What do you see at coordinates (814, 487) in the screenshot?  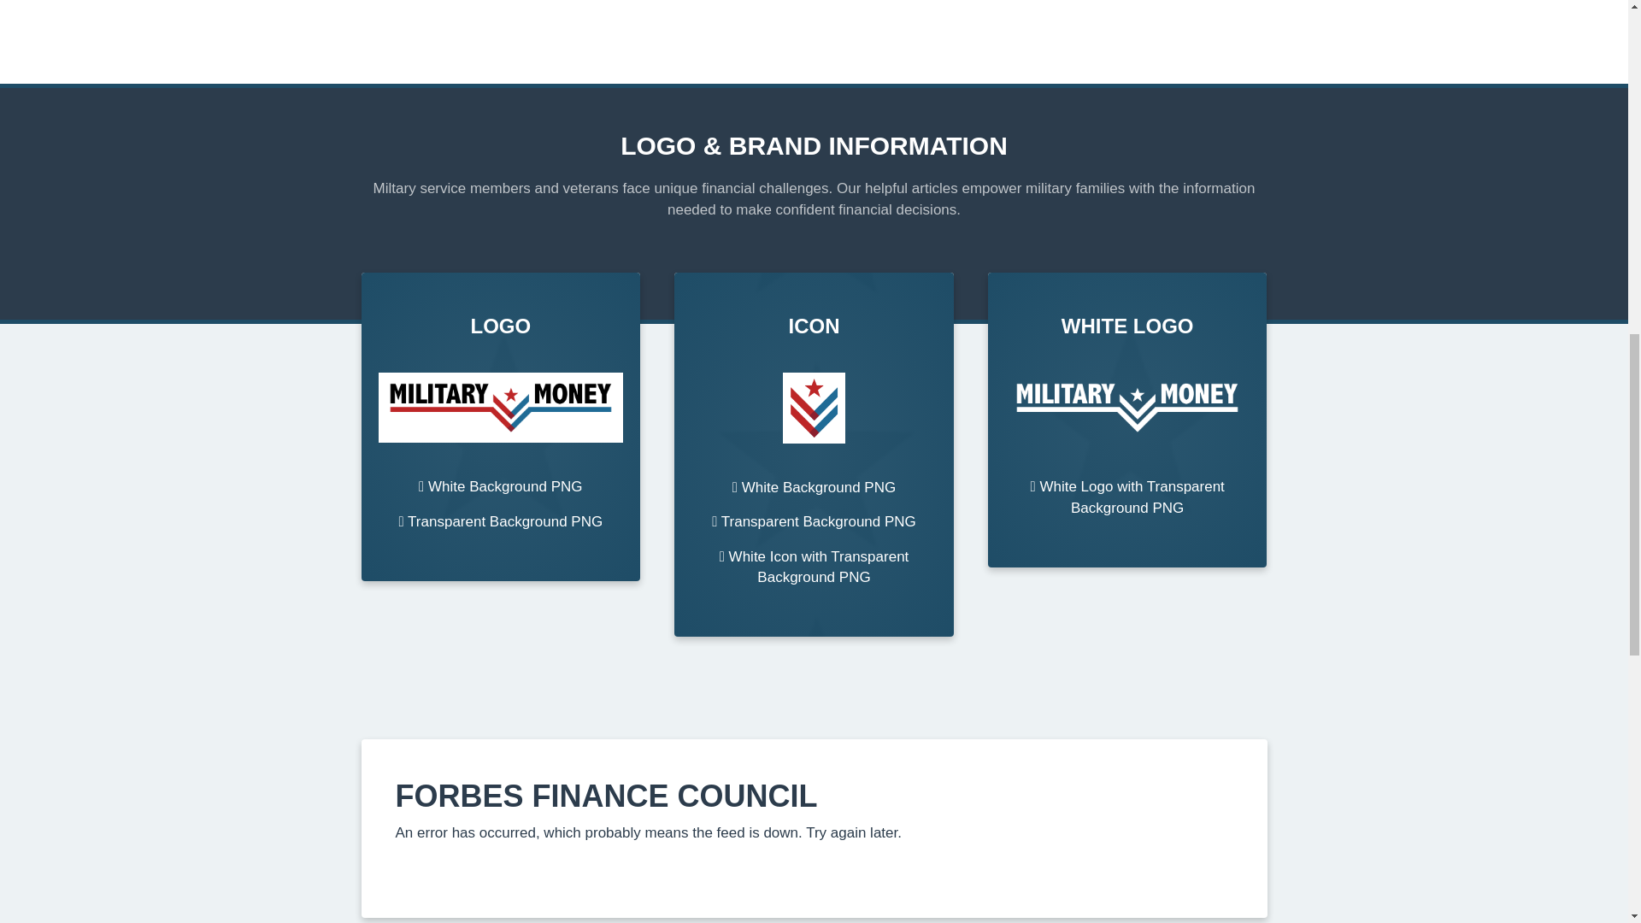 I see `White Background PNG` at bounding box center [814, 487].